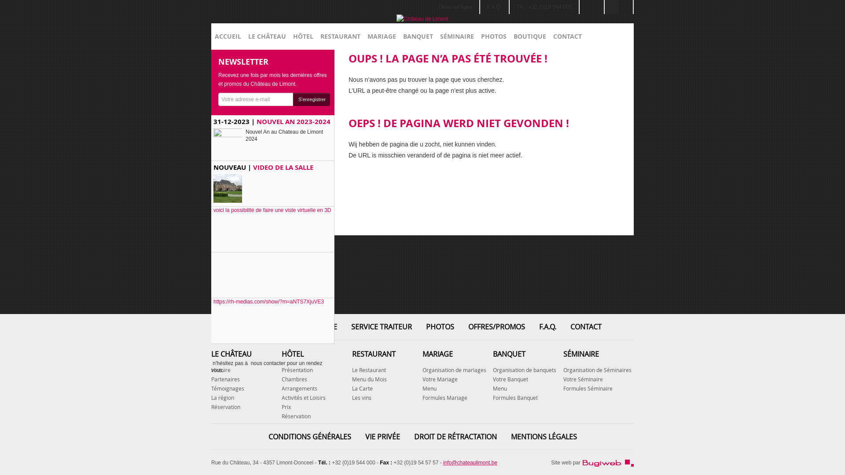 This screenshot has width=845, height=475. What do you see at coordinates (547, 327) in the screenshot?
I see `F.A.Q.` at bounding box center [547, 327].